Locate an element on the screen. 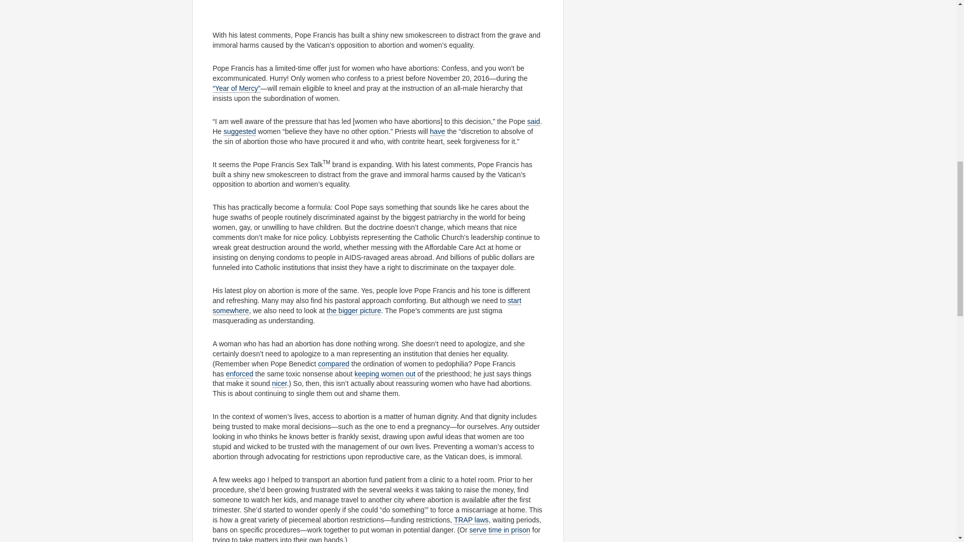 The width and height of the screenshot is (964, 542). suggested is located at coordinates (240, 131).